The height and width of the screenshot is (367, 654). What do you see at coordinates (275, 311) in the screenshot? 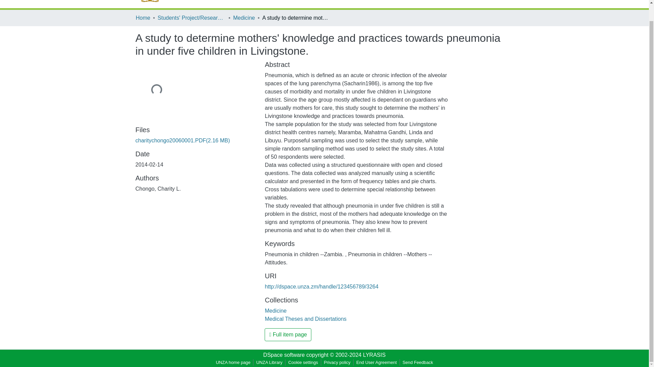
I see `Medicine` at bounding box center [275, 311].